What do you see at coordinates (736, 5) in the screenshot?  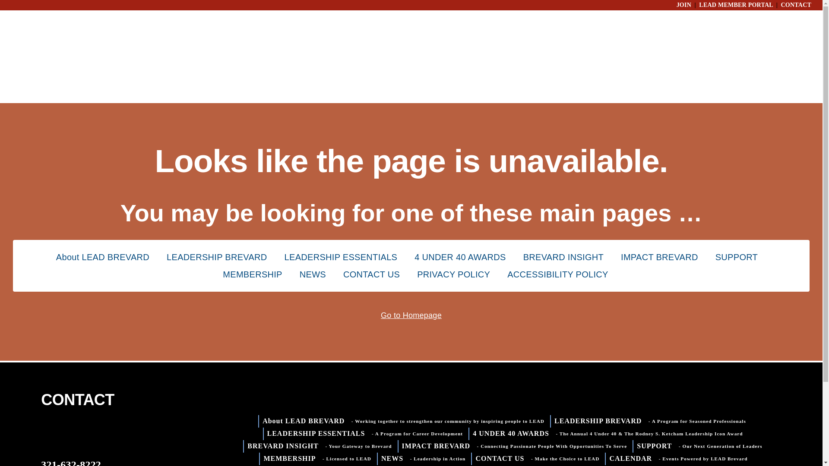 I see `LEAD MEMBER PORTAL` at bounding box center [736, 5].